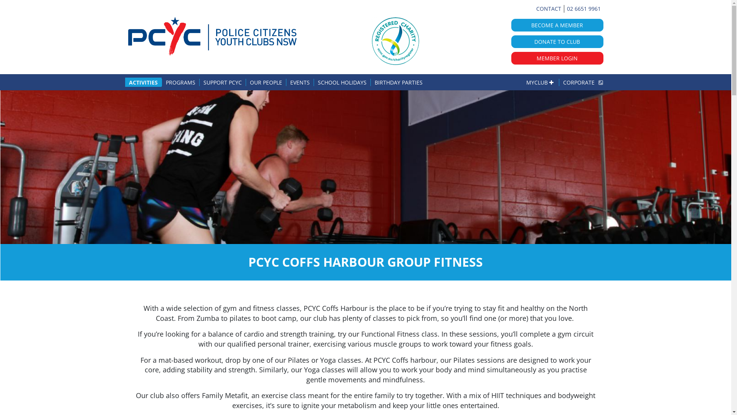 This screenshot has width=737, height=415. I want to click on 02 6651 9961, so click(583, 9).